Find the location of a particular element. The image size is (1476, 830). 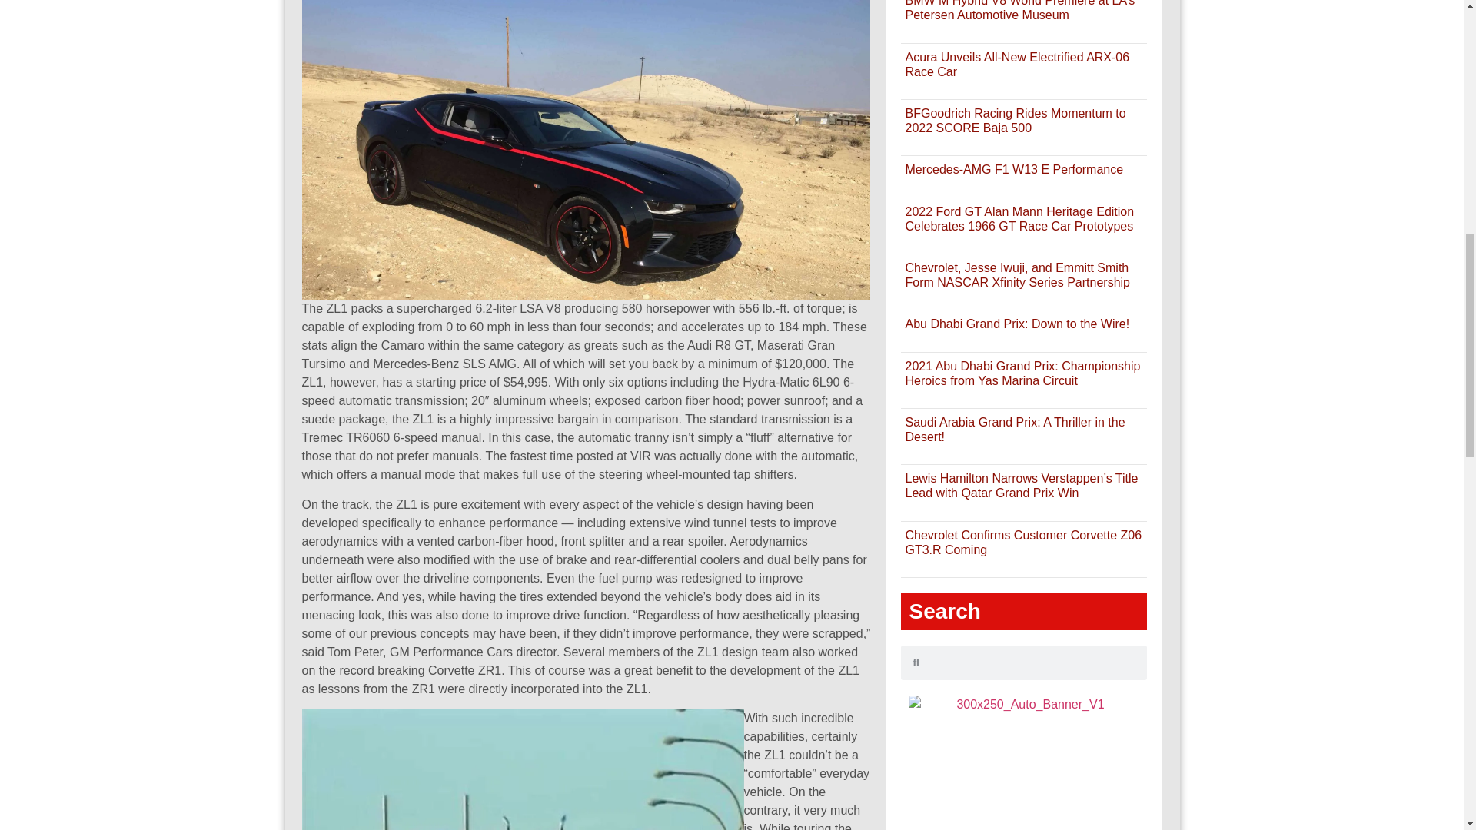

Chevrolet Confirms Customer Corvette Z06 GT3.R Coming is located at coordinates (1022, 542).